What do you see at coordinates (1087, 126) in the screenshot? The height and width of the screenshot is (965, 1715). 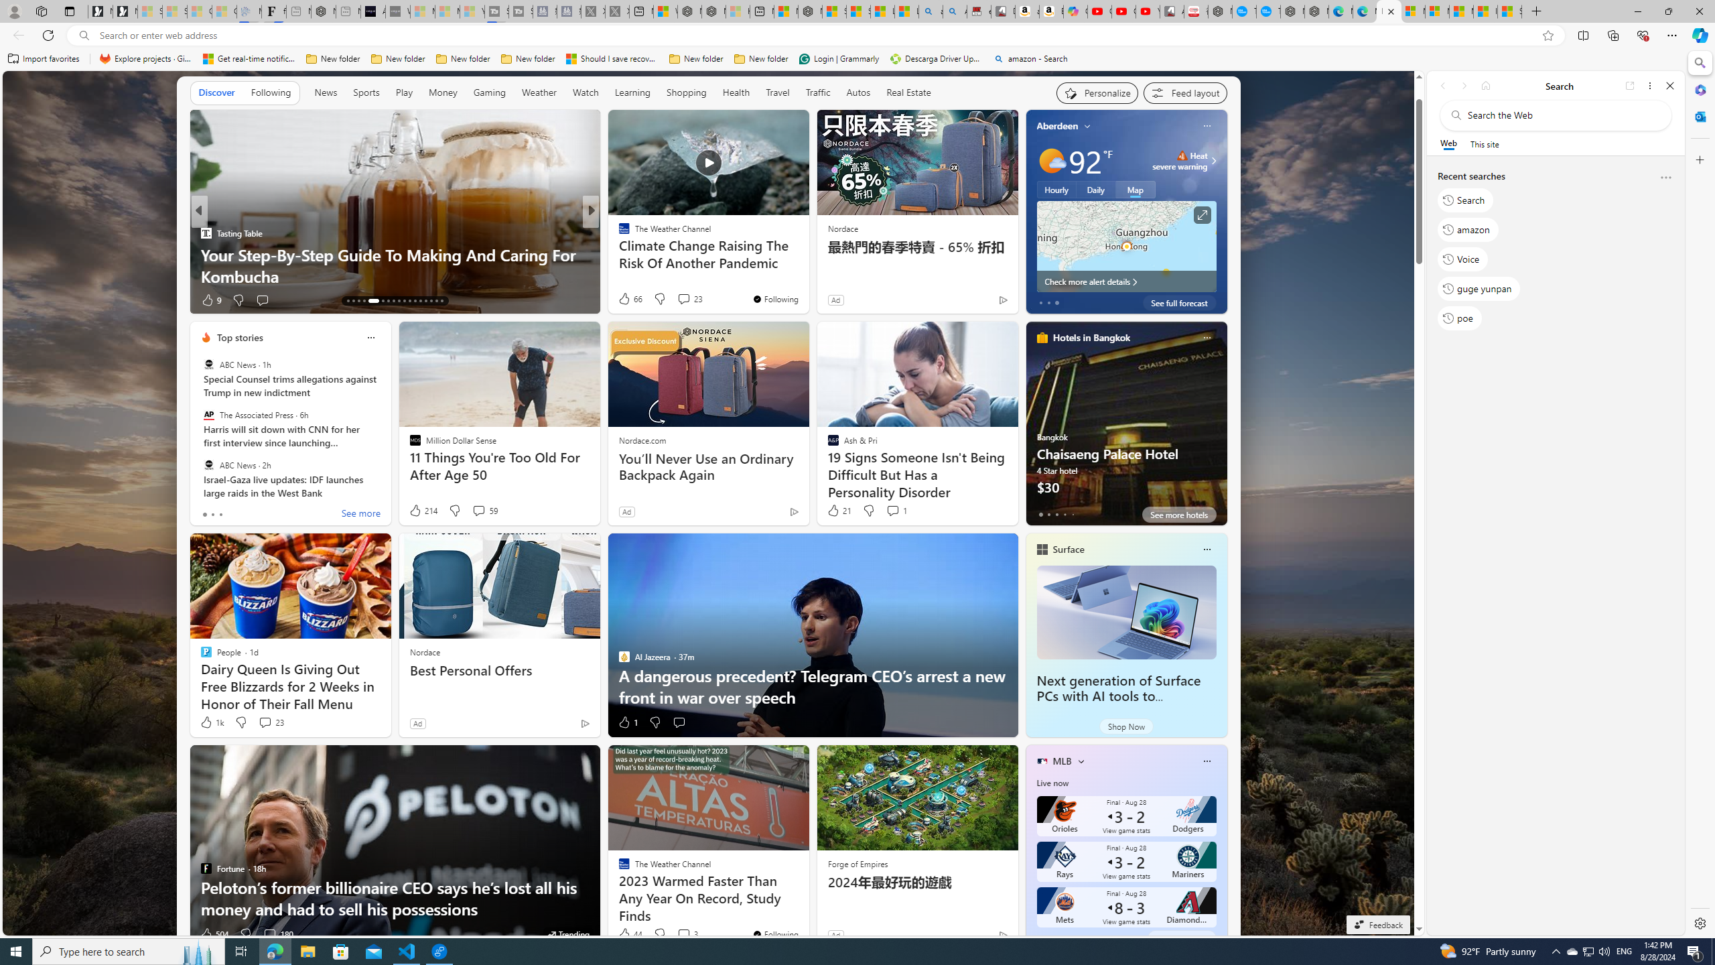 I see `My location` at bounding box center [1087, 126].